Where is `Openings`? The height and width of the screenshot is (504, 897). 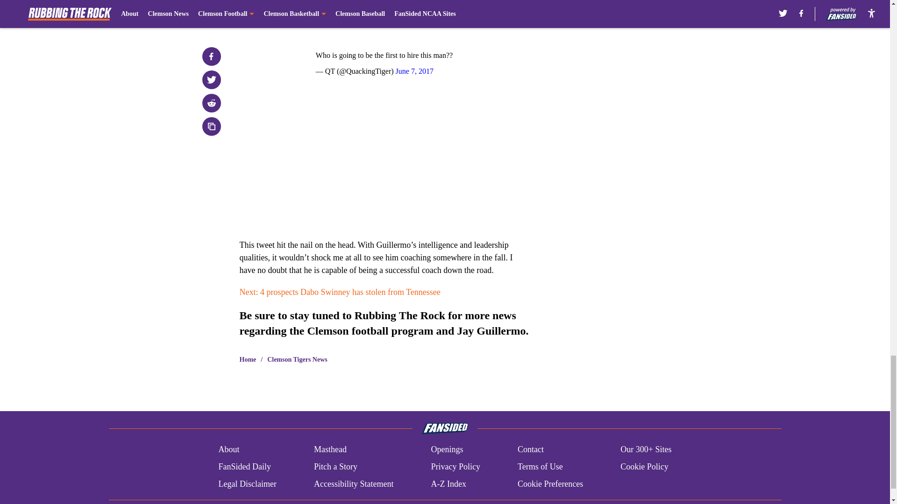 Openings is located at coordinates (447, 450).